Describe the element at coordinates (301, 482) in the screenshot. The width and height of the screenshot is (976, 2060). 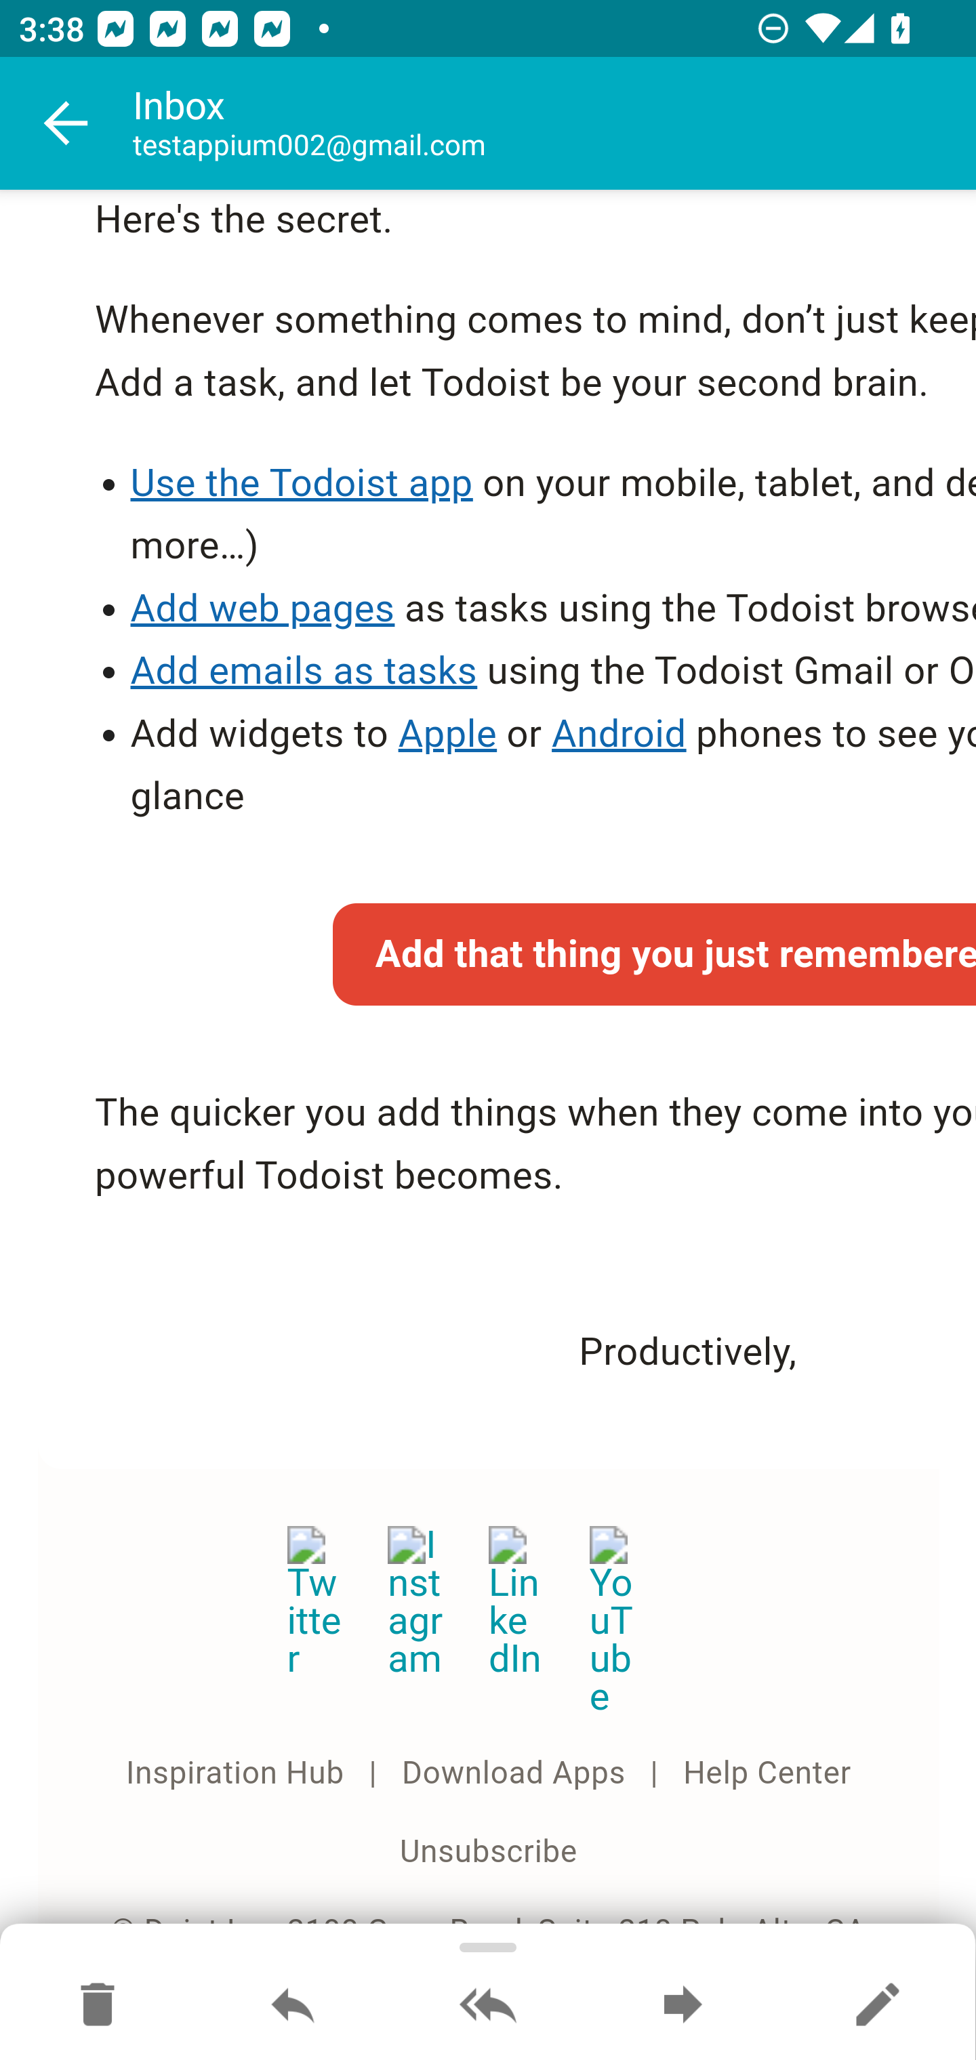
I see `Use the Todoist app` at that location.